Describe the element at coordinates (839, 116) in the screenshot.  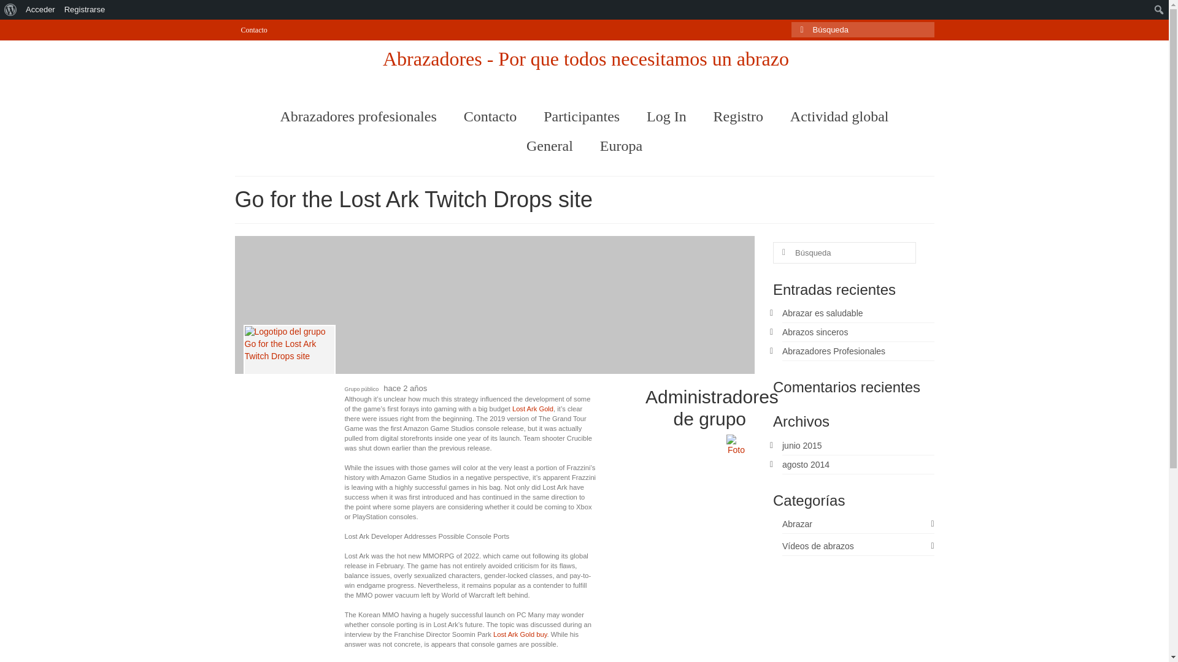
I see `Actividad global` at that location.